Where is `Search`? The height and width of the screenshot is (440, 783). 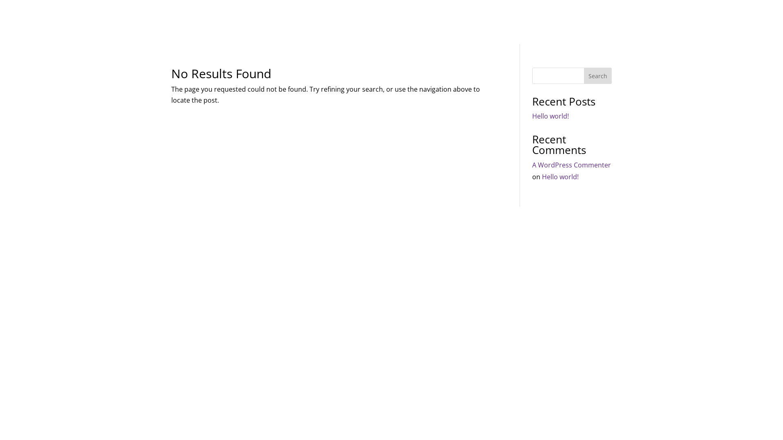 Search is located at coordinates (598, 76).